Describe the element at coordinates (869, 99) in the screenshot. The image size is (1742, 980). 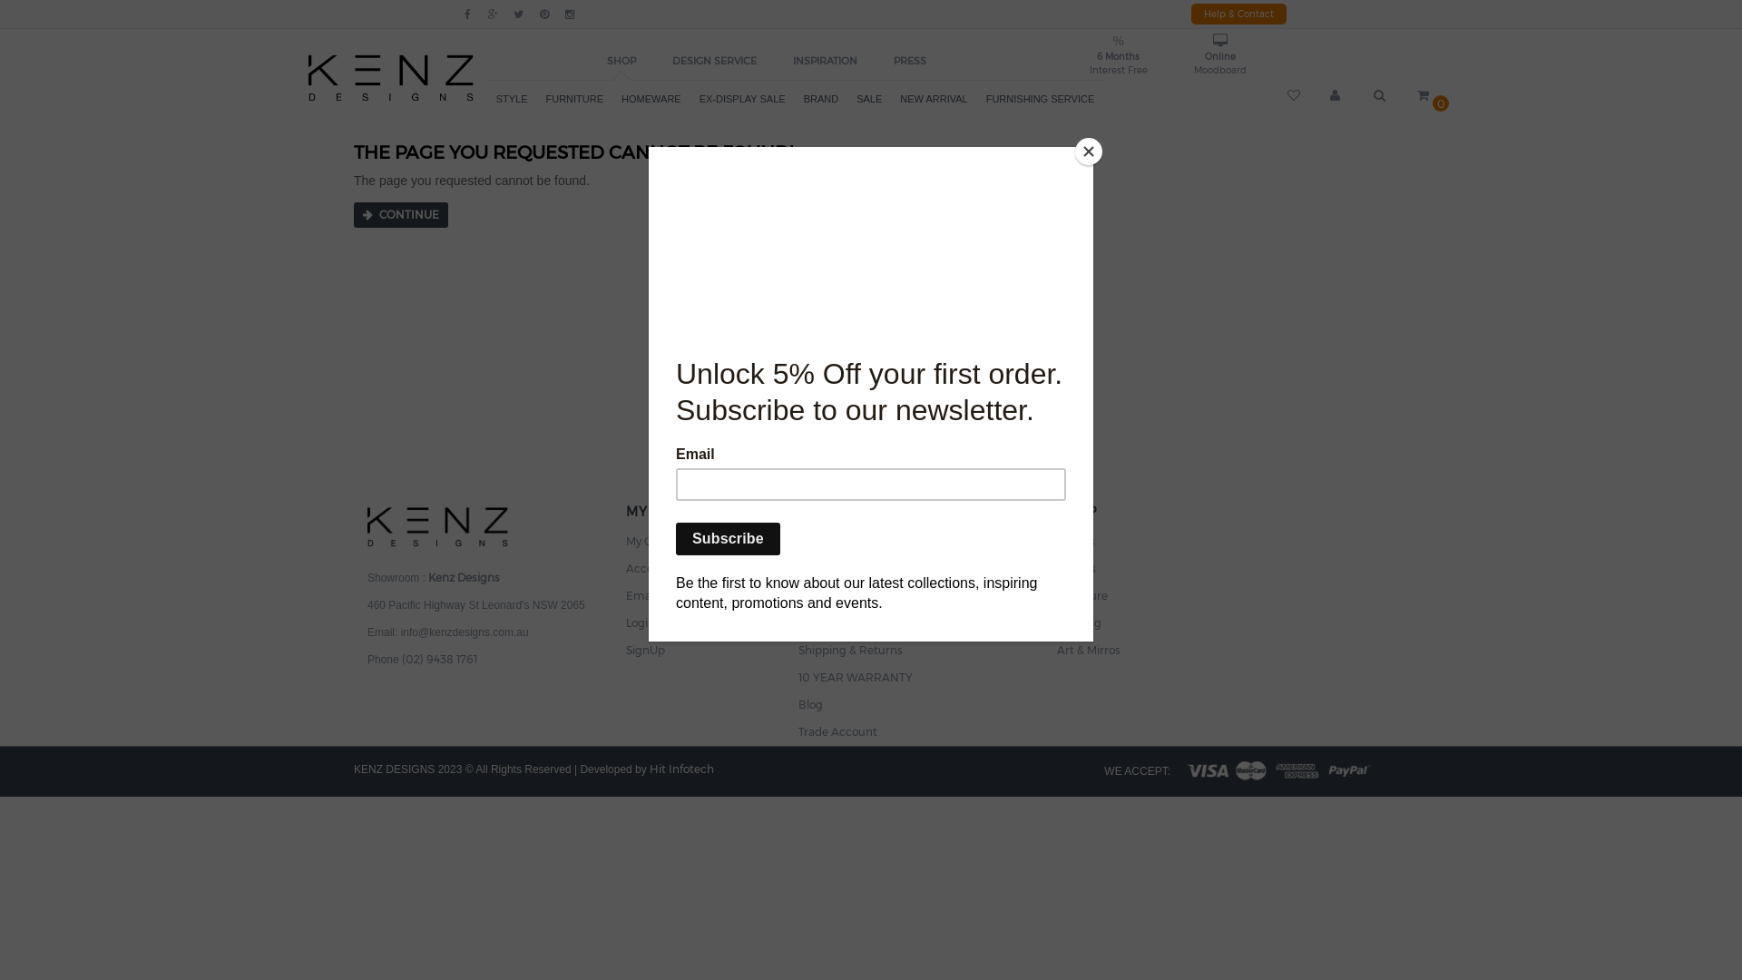
I see `SALE` at that location.